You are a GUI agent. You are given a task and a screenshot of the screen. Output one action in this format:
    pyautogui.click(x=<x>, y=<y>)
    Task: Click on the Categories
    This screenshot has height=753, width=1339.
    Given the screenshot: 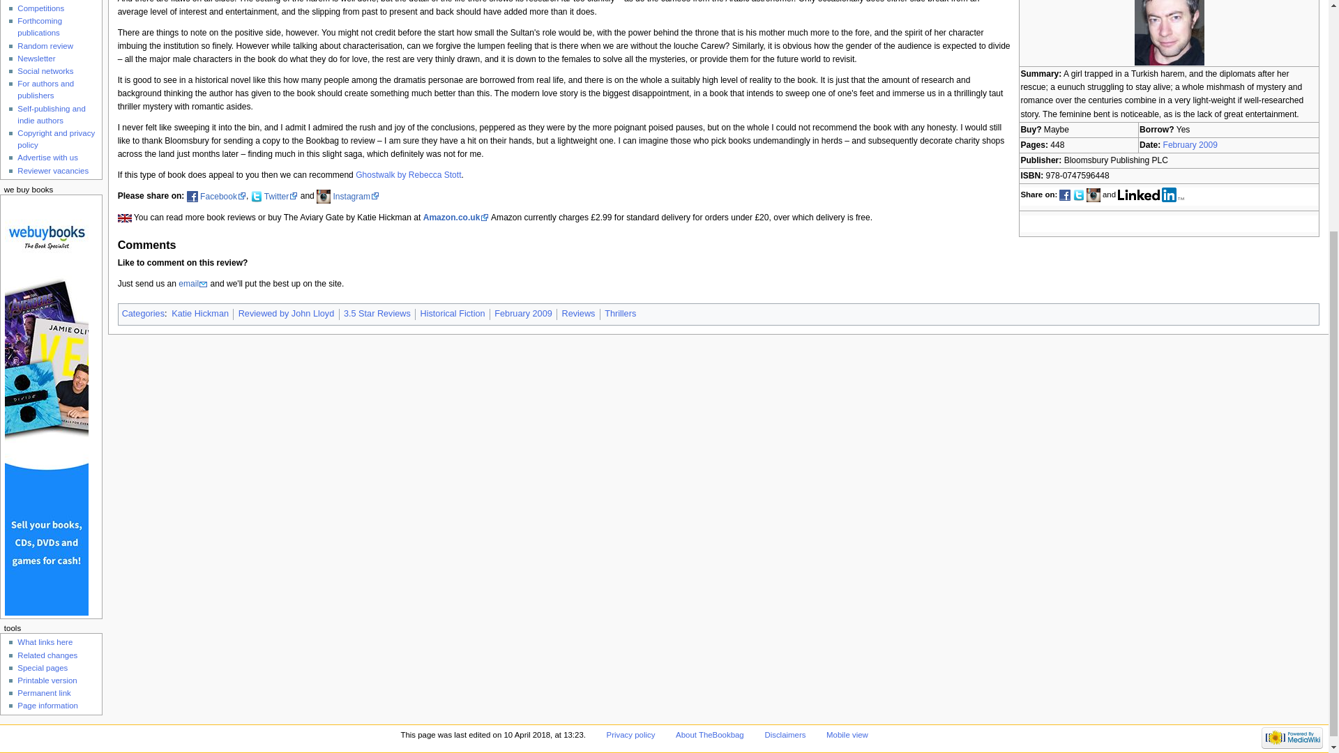 What is the action you would take?
    pyautogui.click(x=143, y=313)
    